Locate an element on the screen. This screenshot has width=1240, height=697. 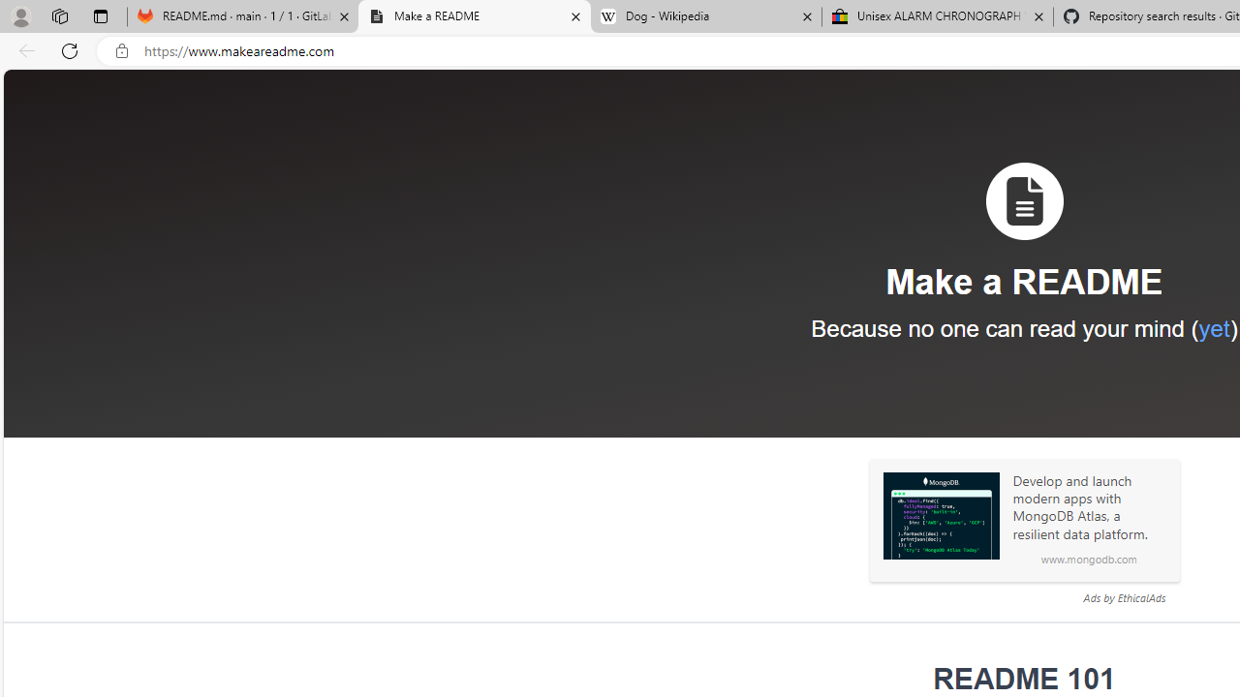
yet is located at coordinates (1213, 328).